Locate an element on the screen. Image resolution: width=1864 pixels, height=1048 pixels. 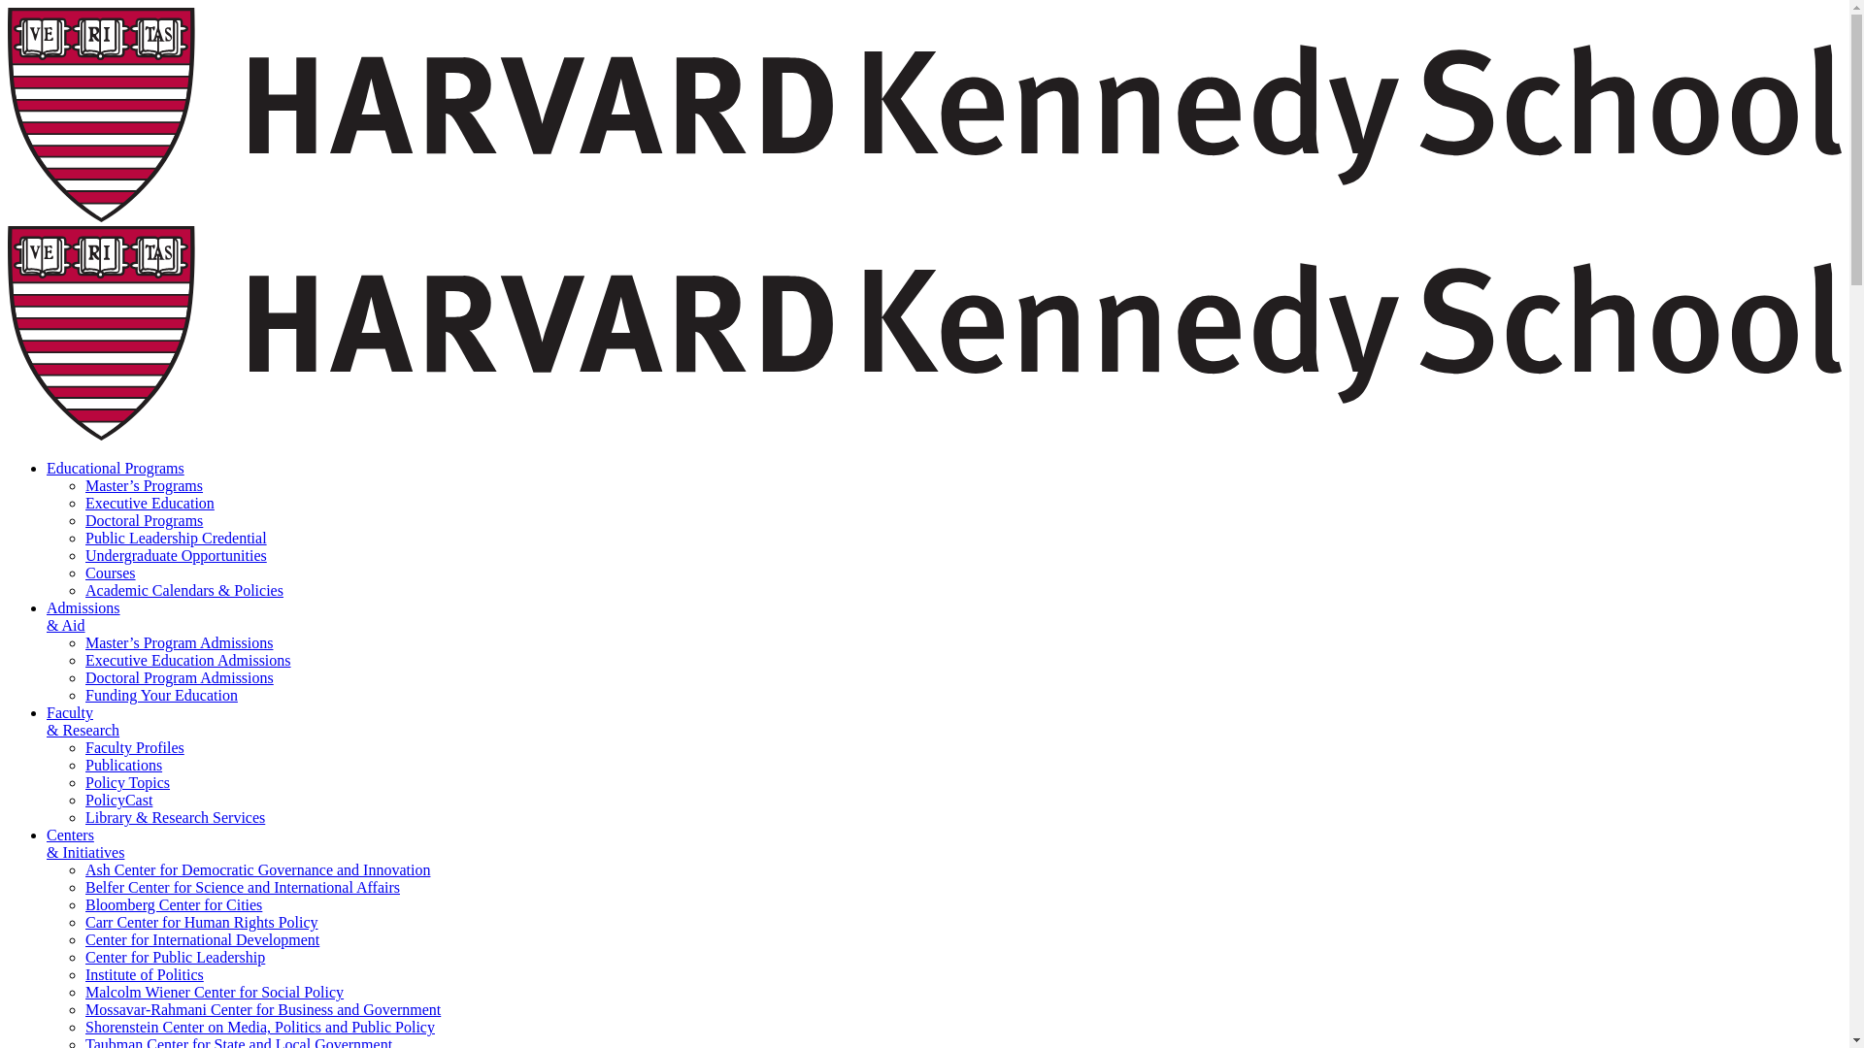
Carr Center for Human Rights Policy is located at coordinates (202, 922).